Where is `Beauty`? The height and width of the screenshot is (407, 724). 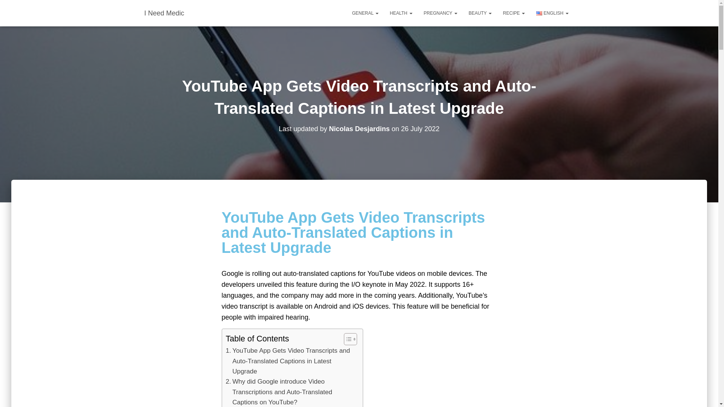 Beauty is located at coordinates (480, 13).